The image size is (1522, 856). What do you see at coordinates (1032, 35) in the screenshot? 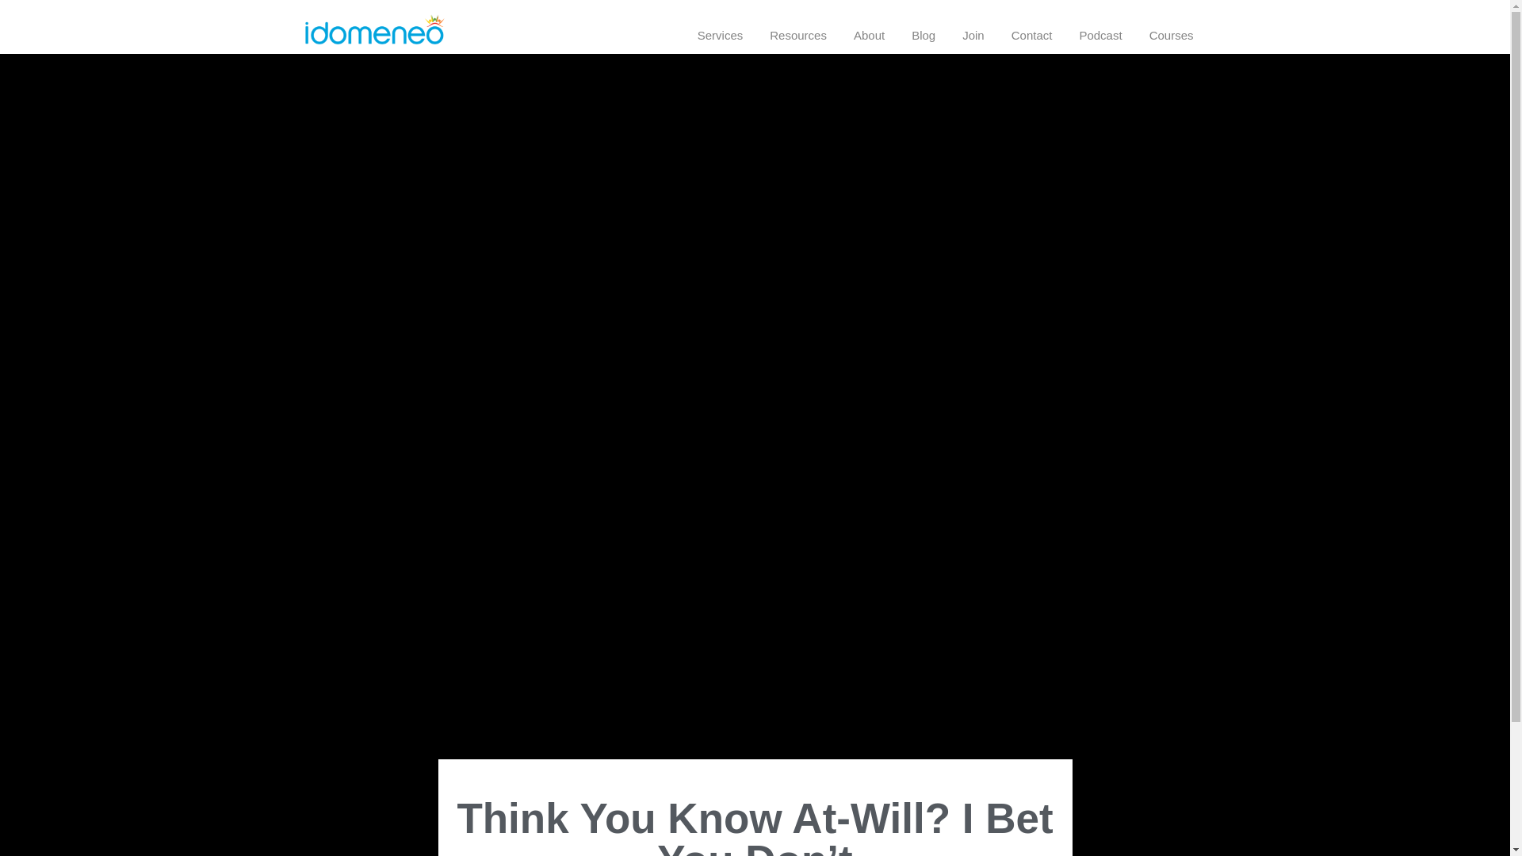
I see `Contact` at bounding box center [1032, 35].